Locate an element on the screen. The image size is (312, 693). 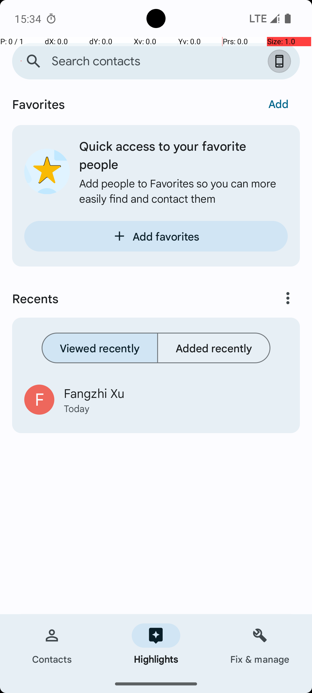
Quick access to your favorite people is located at coordinates (183, 155).